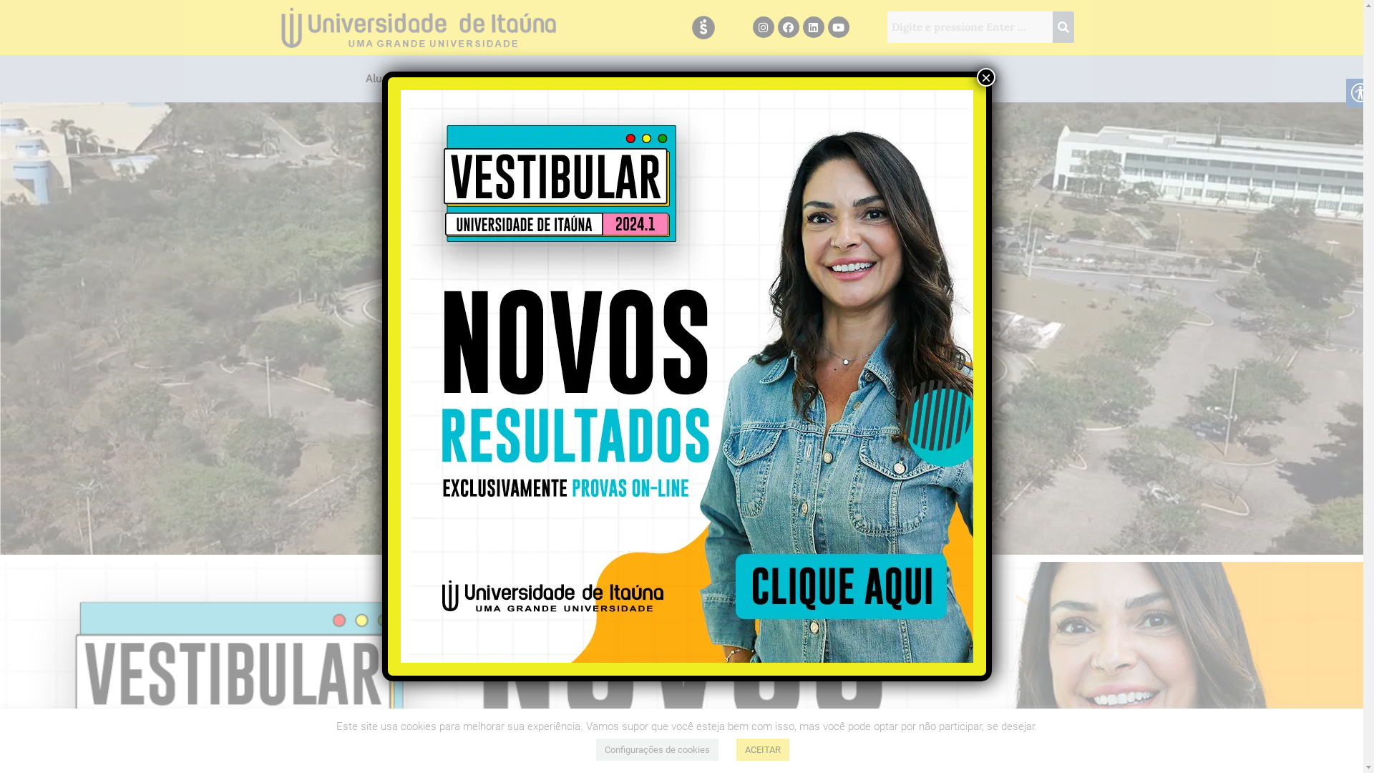  I want to click on Facebook, so click(789, 27).